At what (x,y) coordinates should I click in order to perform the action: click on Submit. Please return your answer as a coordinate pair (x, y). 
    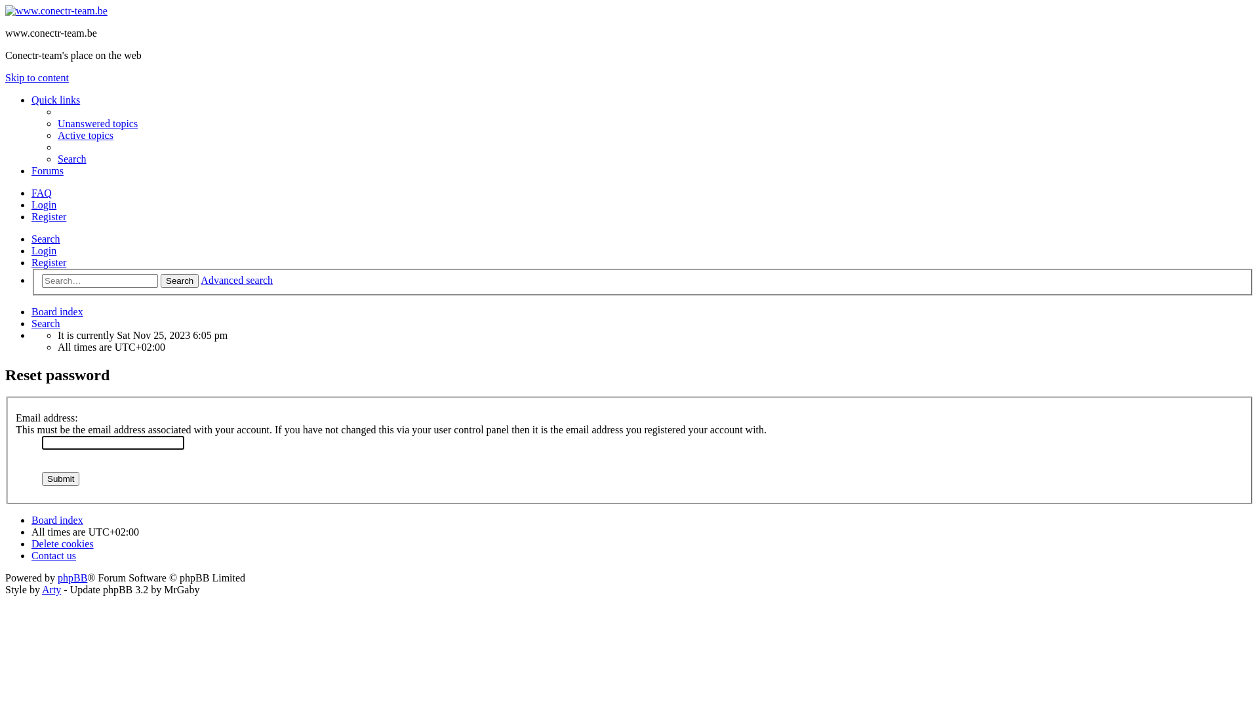
    Looking at the image, I should click on (60, 479).